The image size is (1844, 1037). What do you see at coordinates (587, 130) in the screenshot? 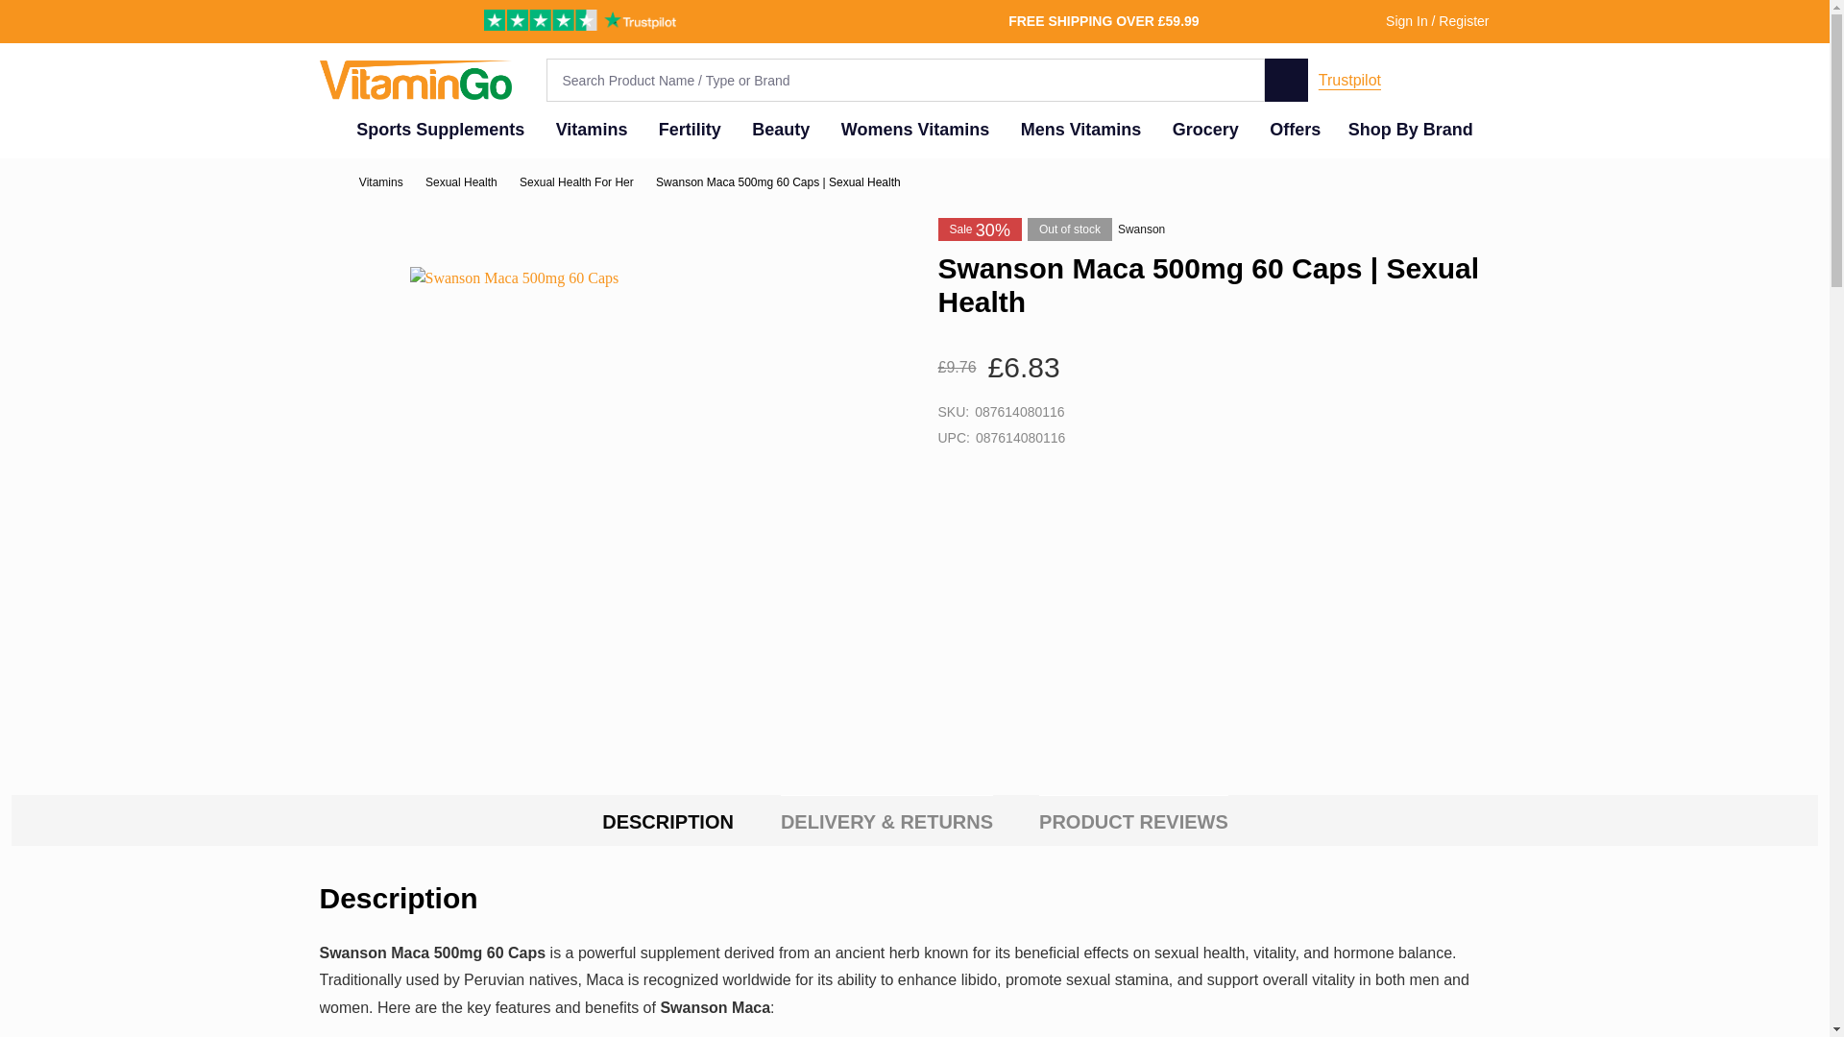
I see `Vitamins` at bounding box center [587, 130].